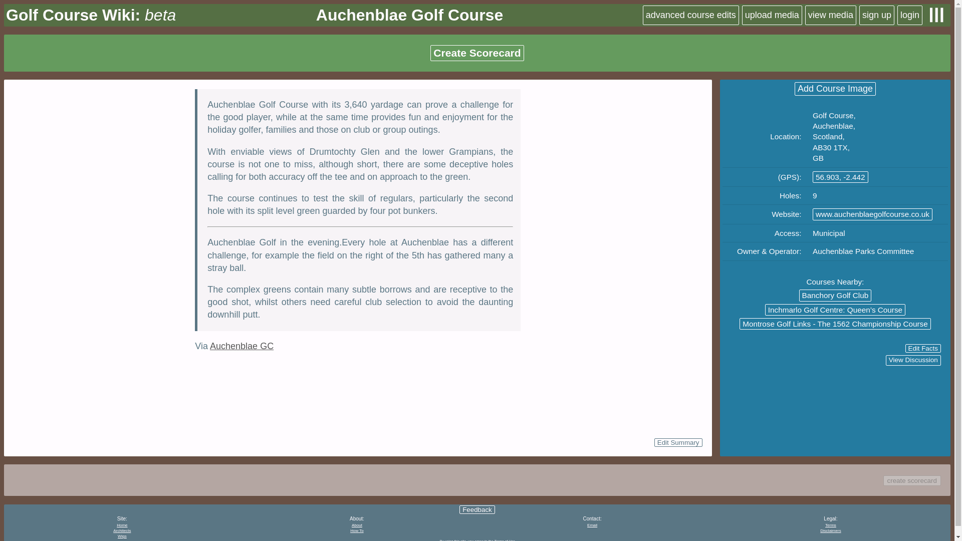 Image resolution: width=962 pixels, height=541 pixels. What do you see at coordinates (912, 480) in the screenshot?
I see `create scorecard` at bounding box center [912, 480].